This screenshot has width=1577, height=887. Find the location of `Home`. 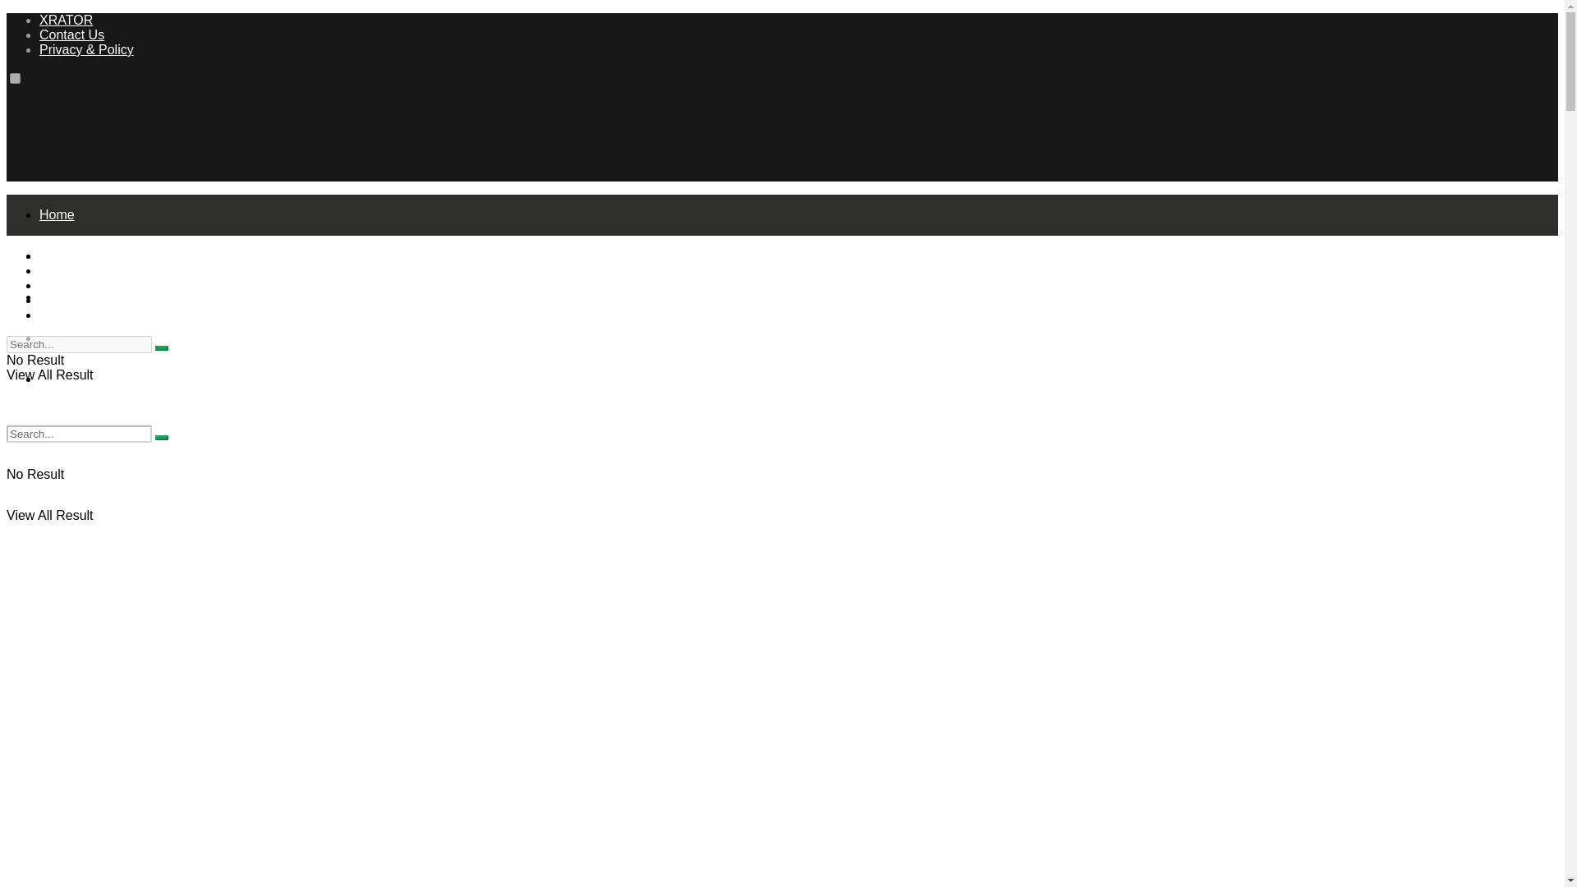

Home is located at coordinates (57, 255).